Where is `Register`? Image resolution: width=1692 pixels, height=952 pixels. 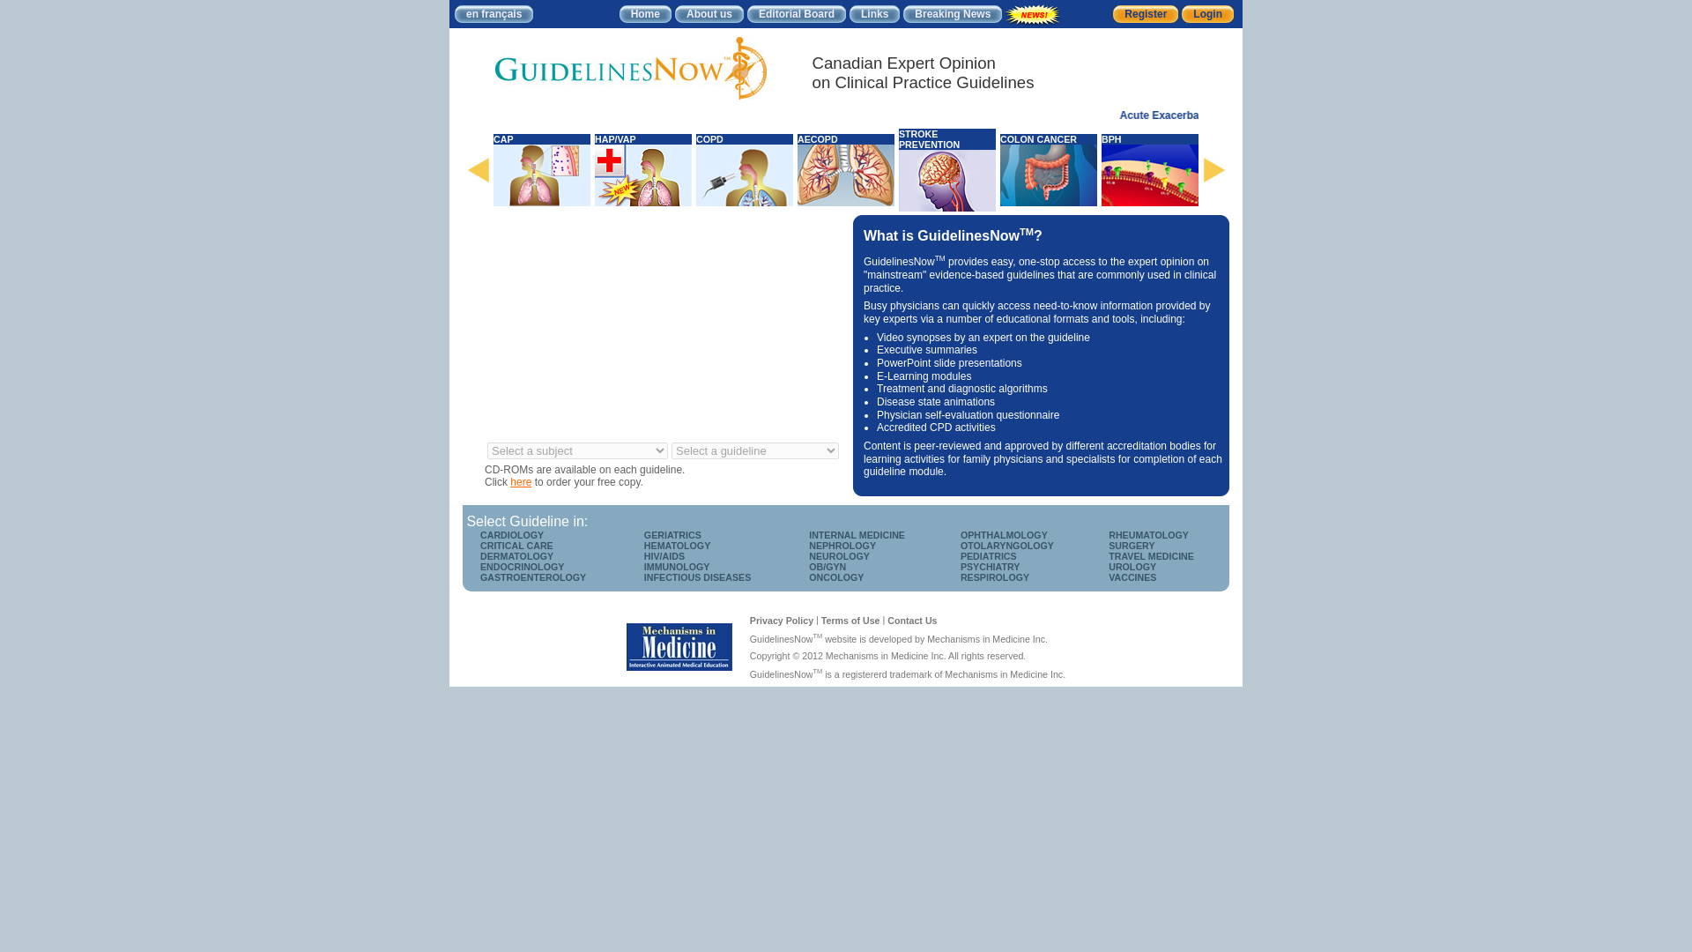 Register is located at coordinates (1146, 13).